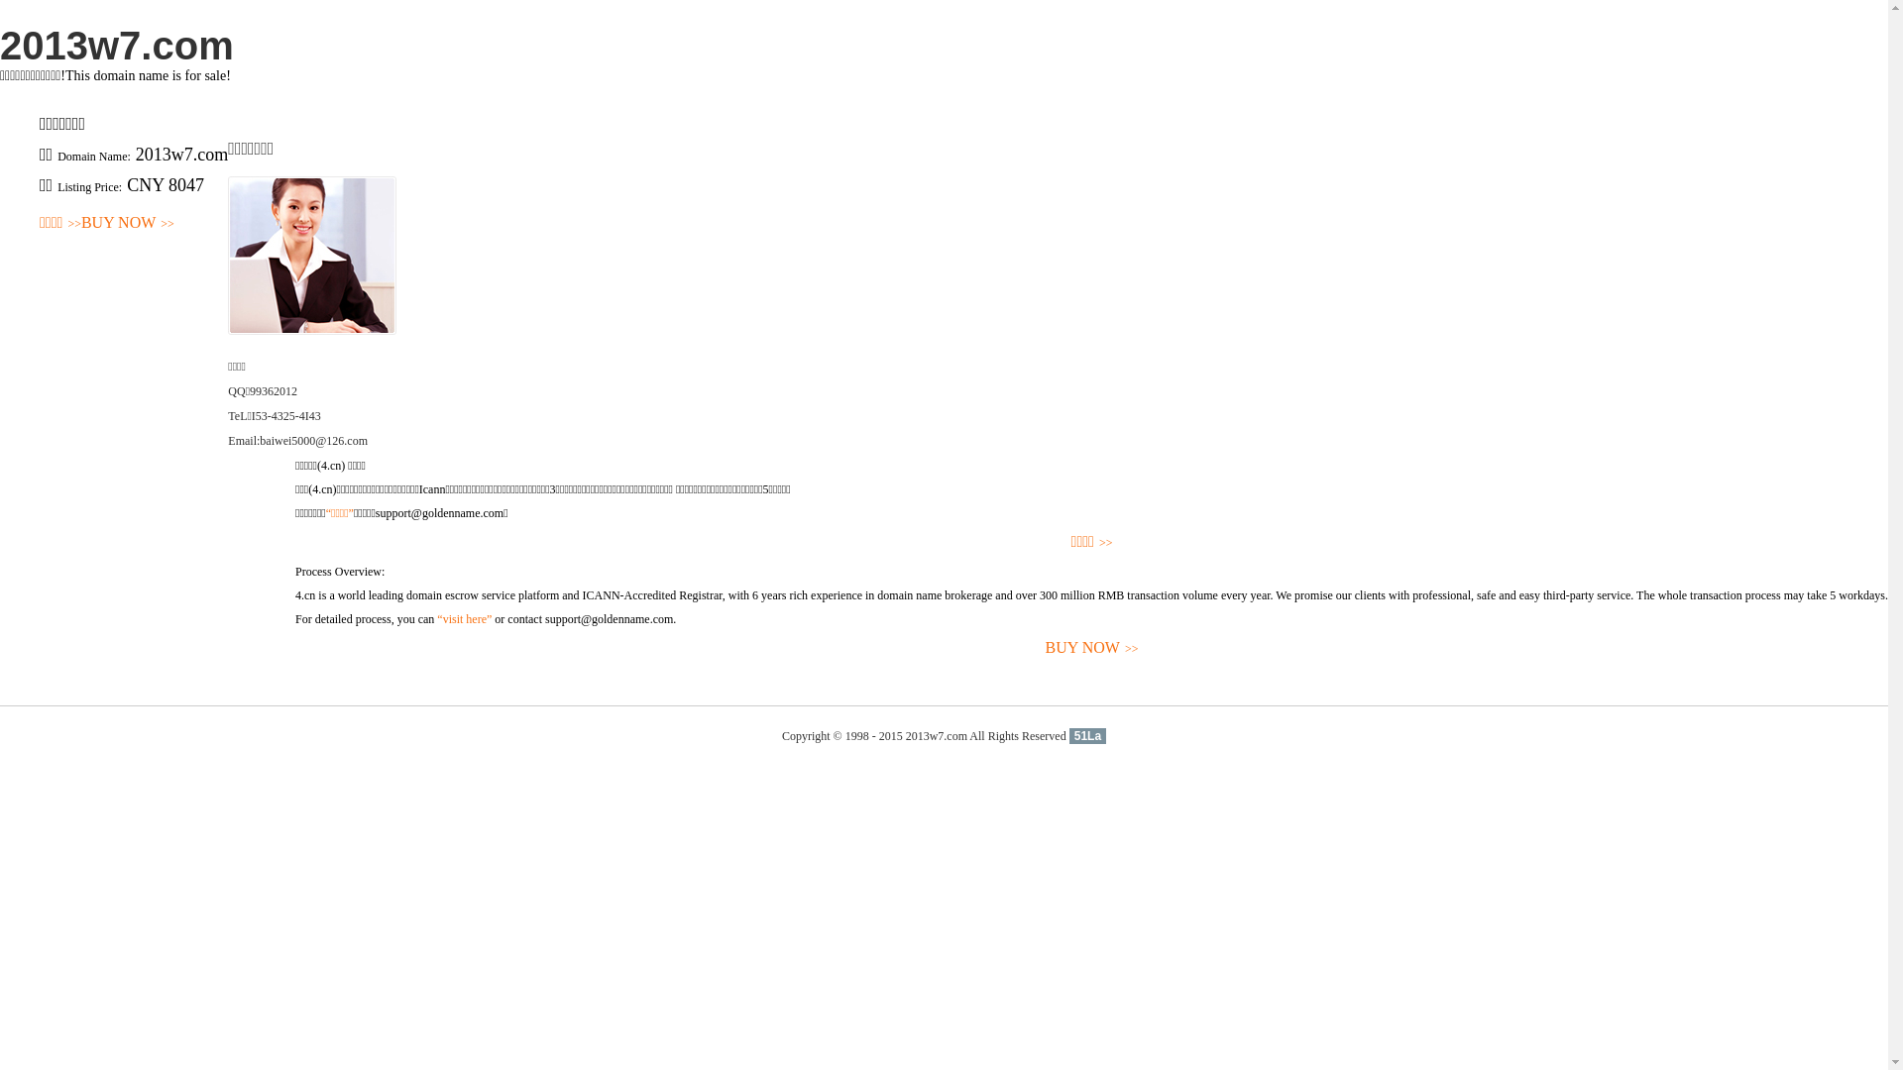 This screenshot has height=1070, width=1903. I want to click on BUY NOW>>, so click(128, 224).